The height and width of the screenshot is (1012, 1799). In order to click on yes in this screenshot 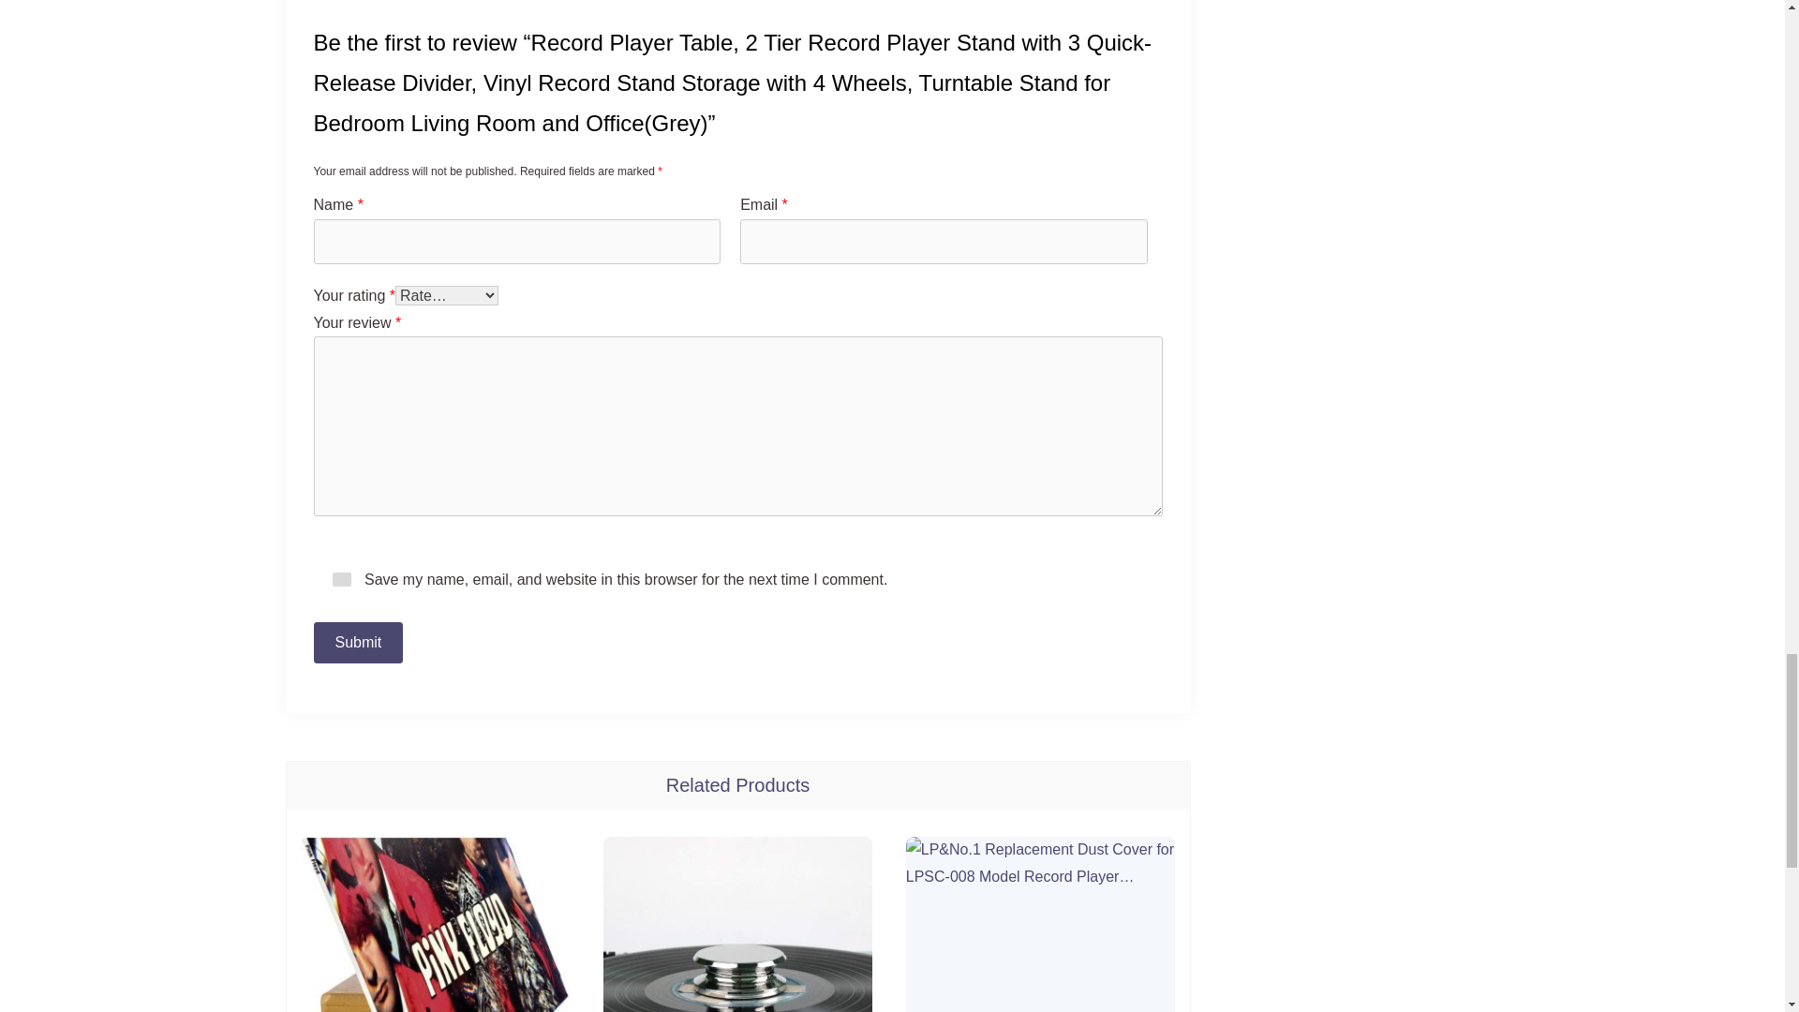, I will do `click(341, 579)`.